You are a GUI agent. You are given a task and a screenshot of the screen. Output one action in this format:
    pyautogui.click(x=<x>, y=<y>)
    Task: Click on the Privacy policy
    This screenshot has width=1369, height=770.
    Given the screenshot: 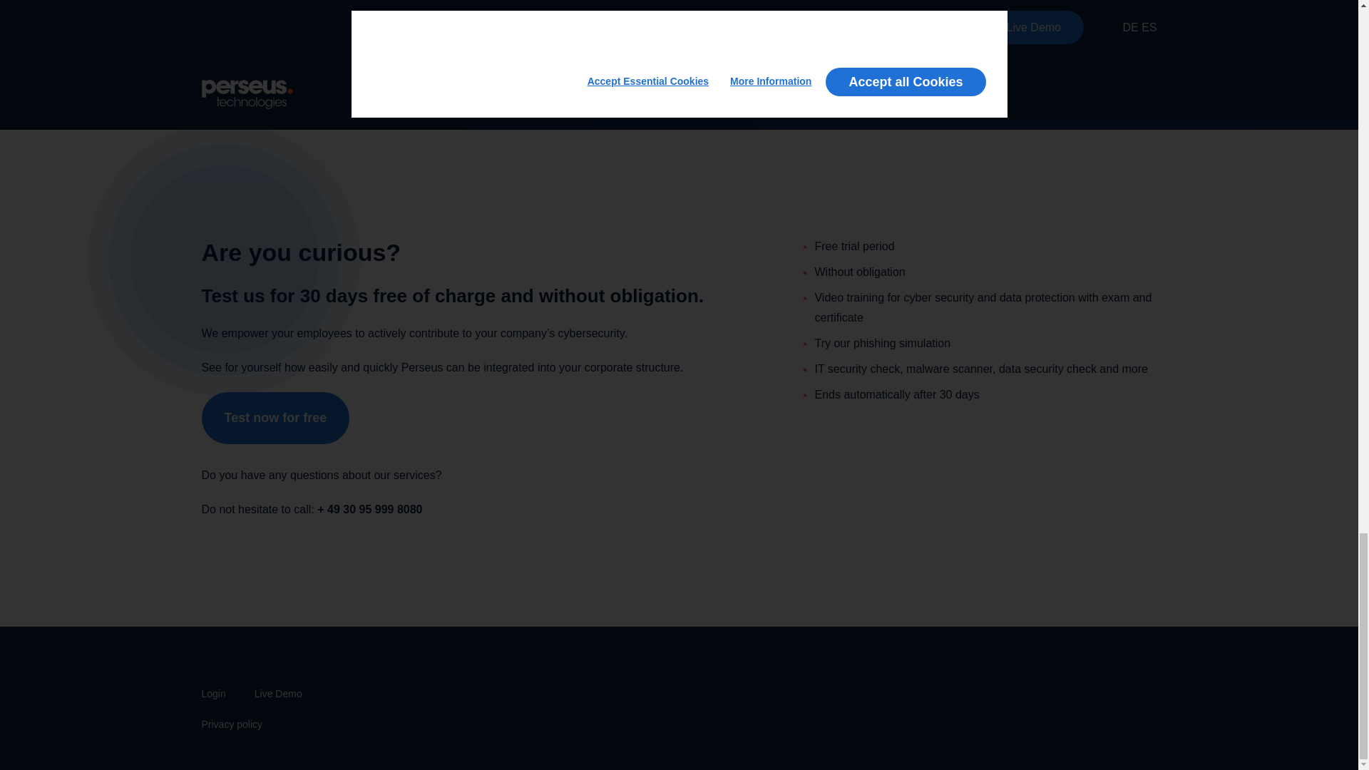 What is the action you would take?
    pyautogui.click(x=232, y=724)
    